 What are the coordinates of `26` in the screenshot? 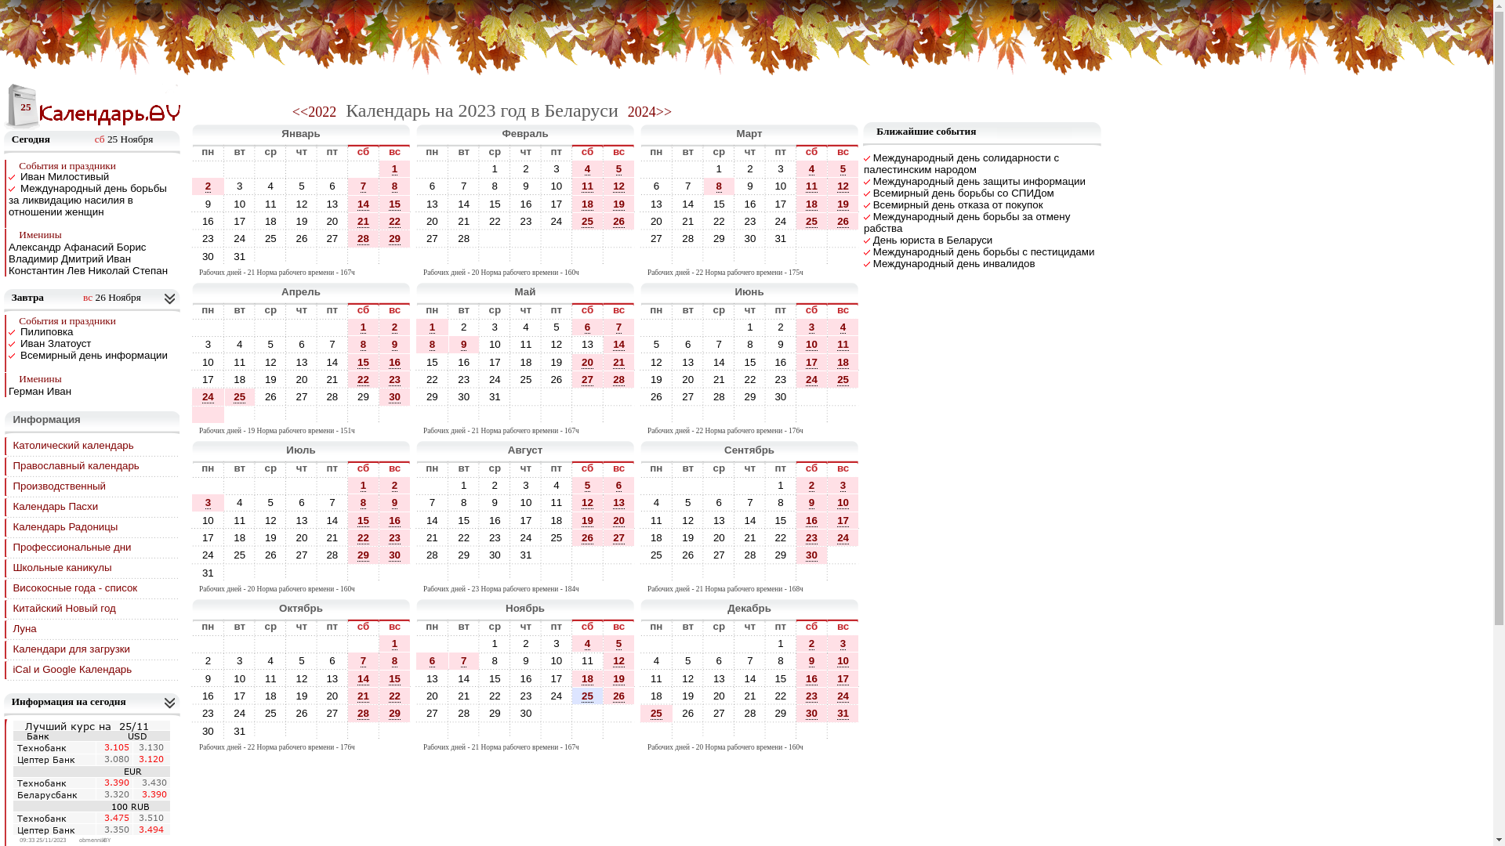 It's located at (303, 238).